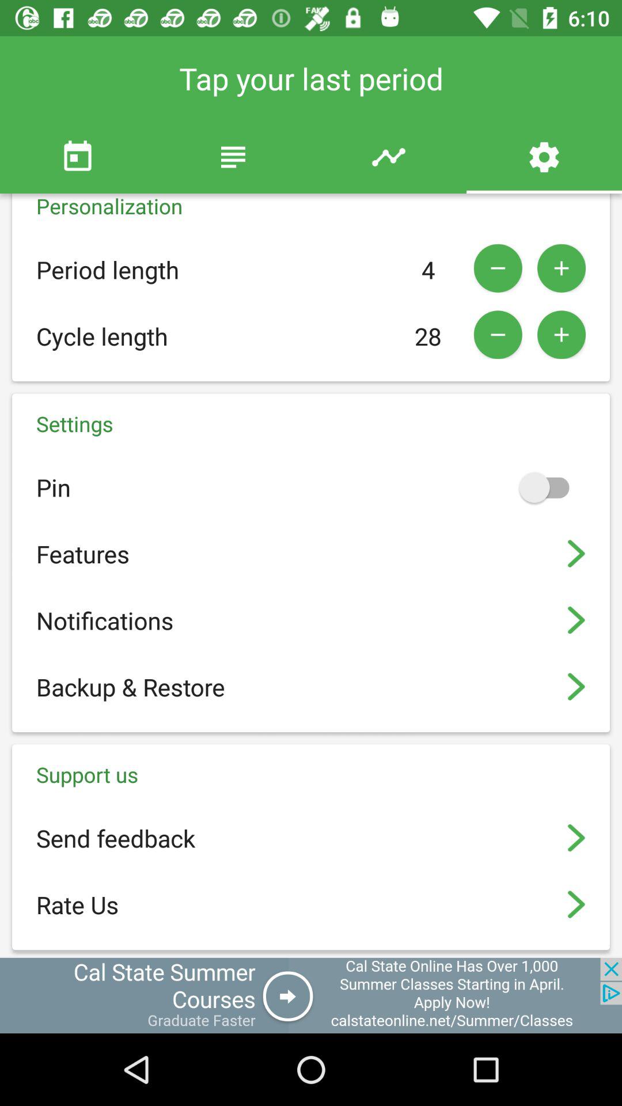 The image size is (622, 1106). What do you see at coordinates (549, 487) in the screenshot?
I see `turn on` at bounding box center [549, 487].